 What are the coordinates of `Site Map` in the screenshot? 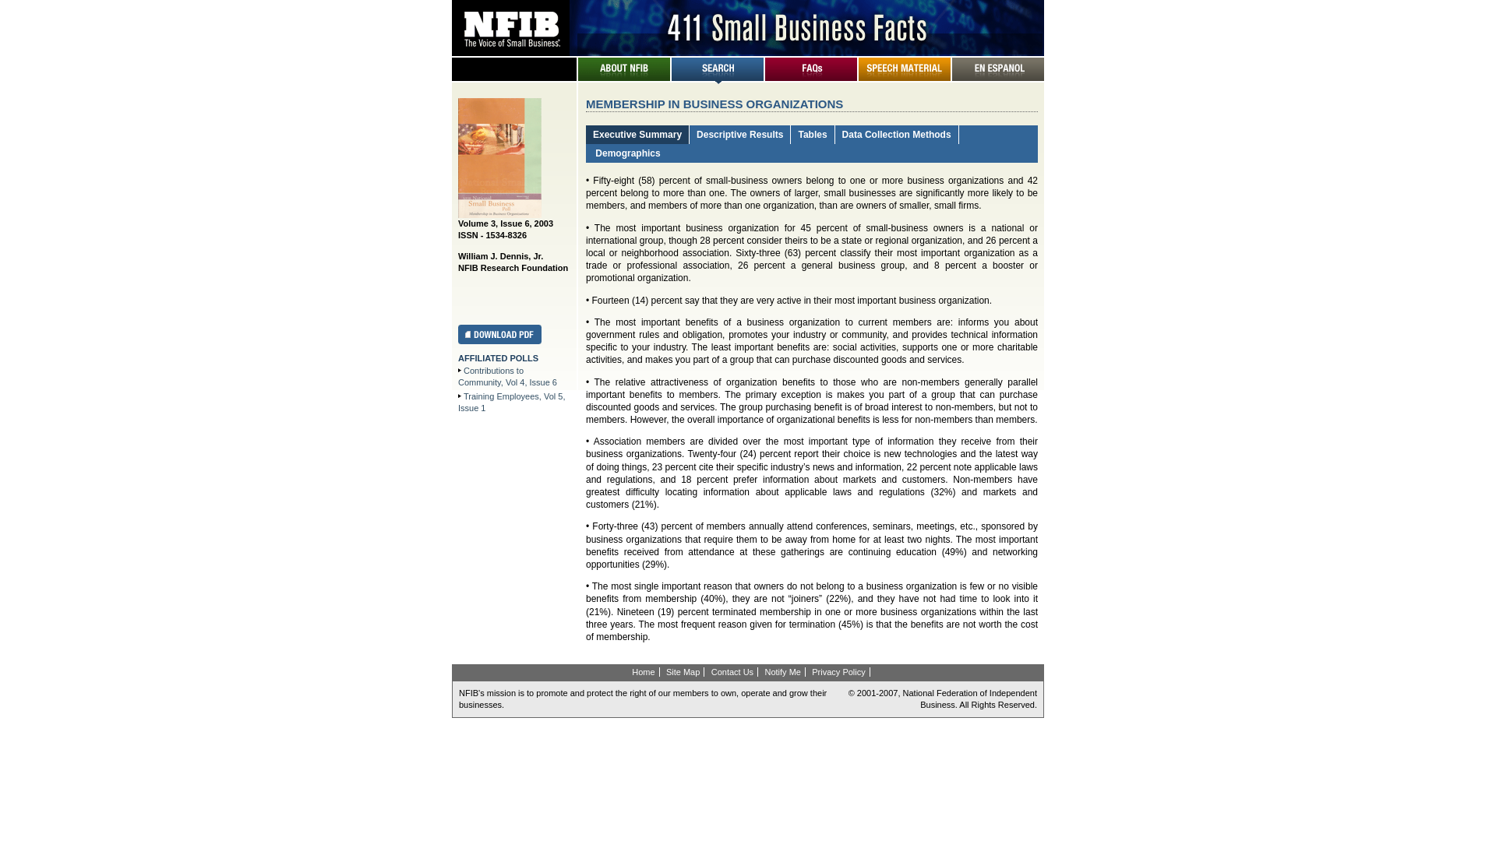 It's located at (683, 672).